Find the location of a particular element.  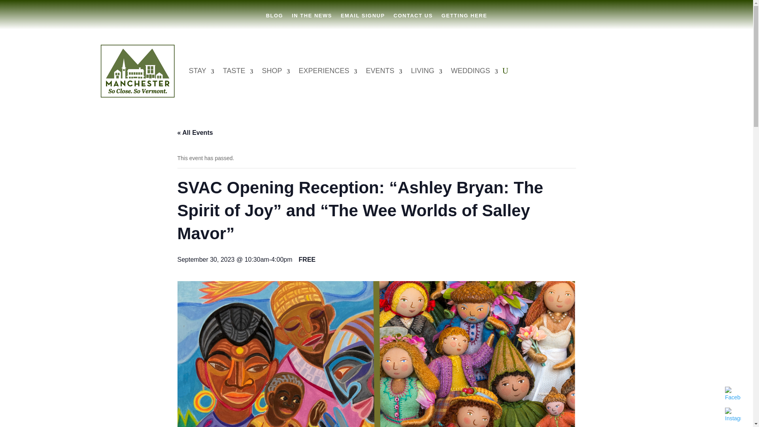

BLOG is located at coordinates (274, 21).